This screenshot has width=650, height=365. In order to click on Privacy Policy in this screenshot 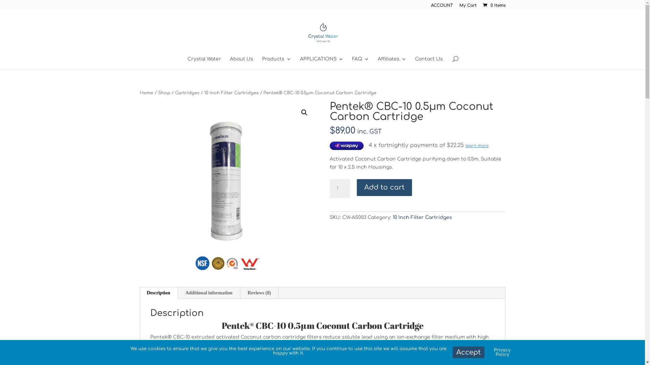, I will do `click(502, 352)`.